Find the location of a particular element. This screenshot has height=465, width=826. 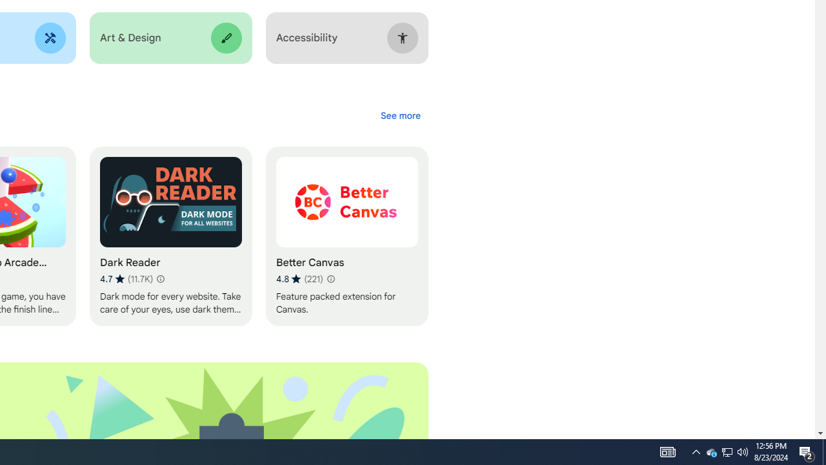

Accessibility is located at coordinates (347, 38).